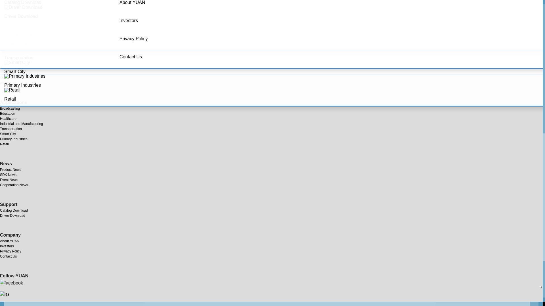 The height and width of the screenshot is (306, 545). What do you see at coordinates (150, 19) in the screenshot?
I see `Live Production` at bounding box center [150, 19].